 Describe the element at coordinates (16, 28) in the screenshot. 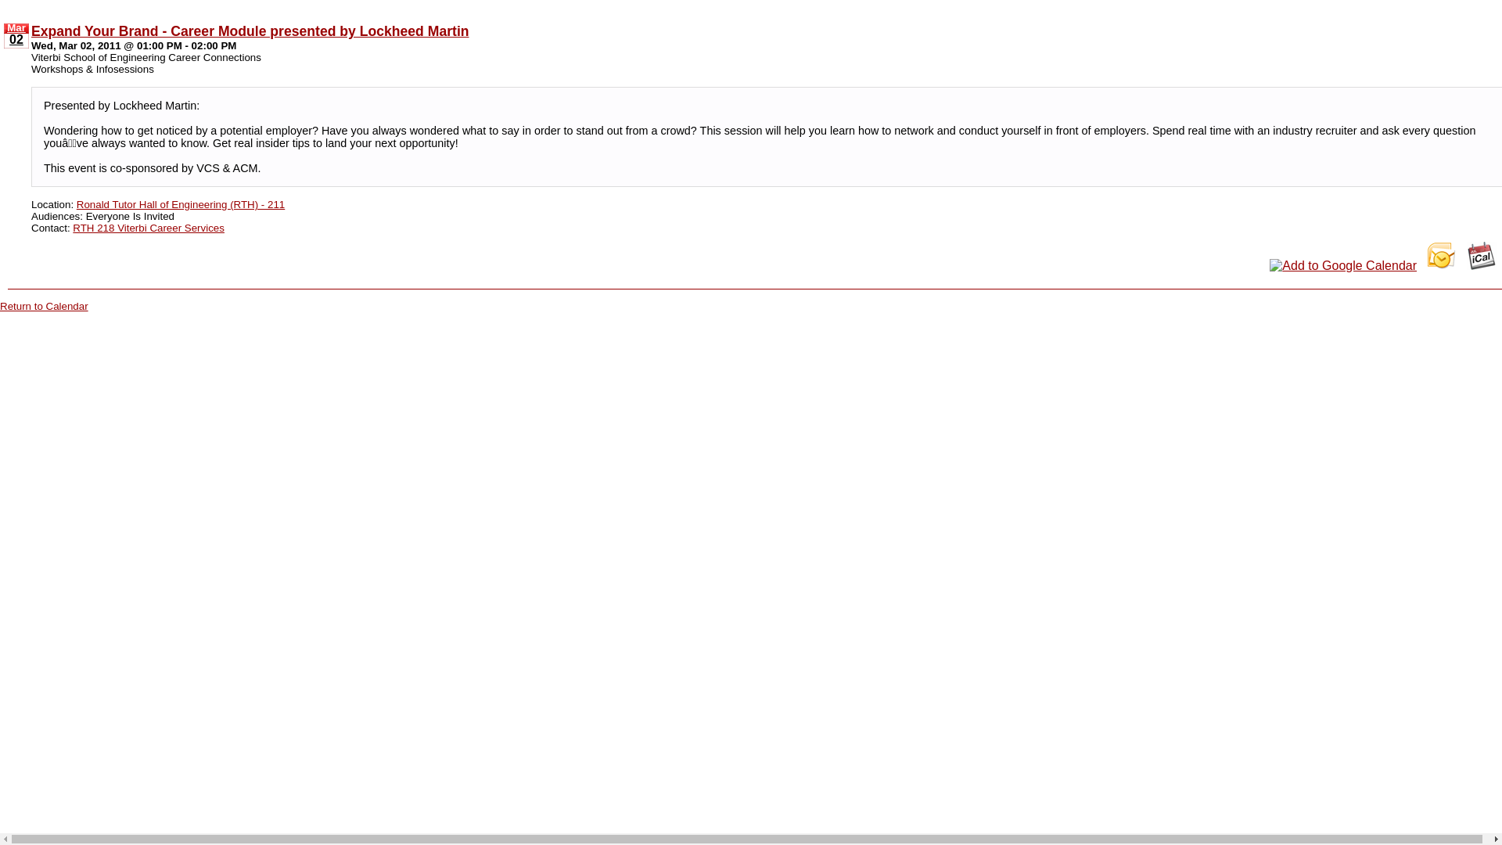

I see `Mar` at that location.